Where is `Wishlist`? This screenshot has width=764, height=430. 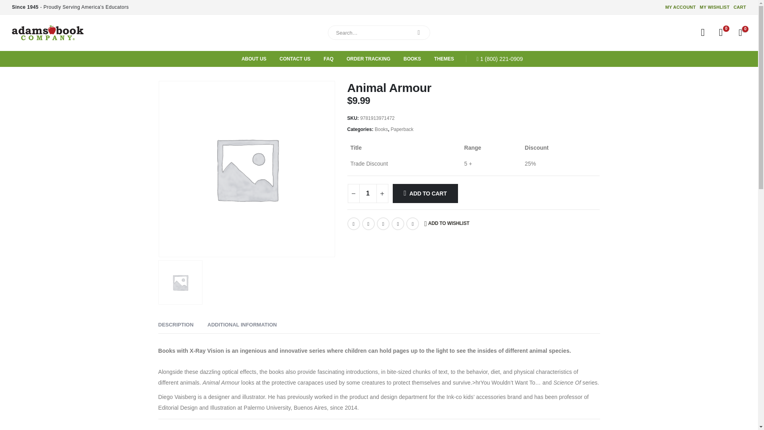
Wishlist is located at coordinates (721, 33).